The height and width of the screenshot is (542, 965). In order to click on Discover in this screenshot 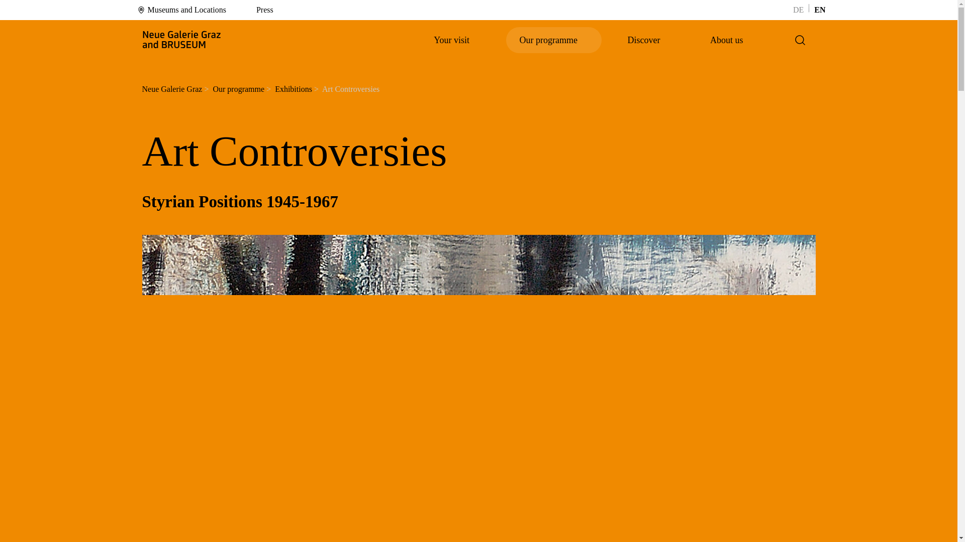, I will do `click(649, 40)`.